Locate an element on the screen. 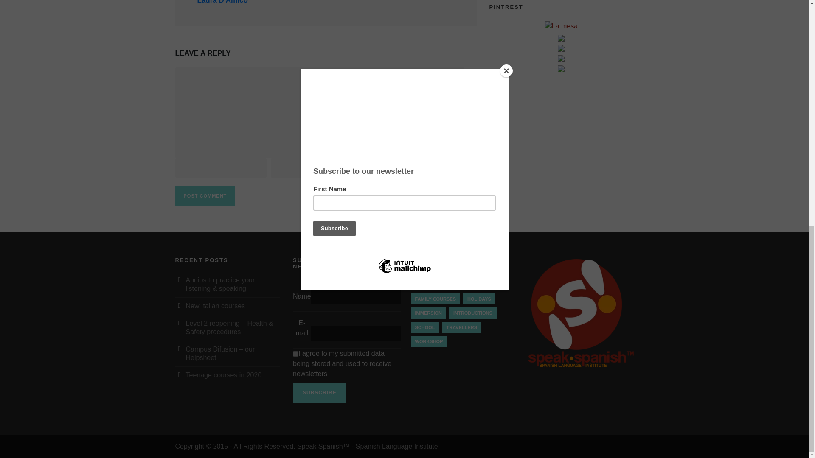  Post Comment is located at coordinates (205, 196).